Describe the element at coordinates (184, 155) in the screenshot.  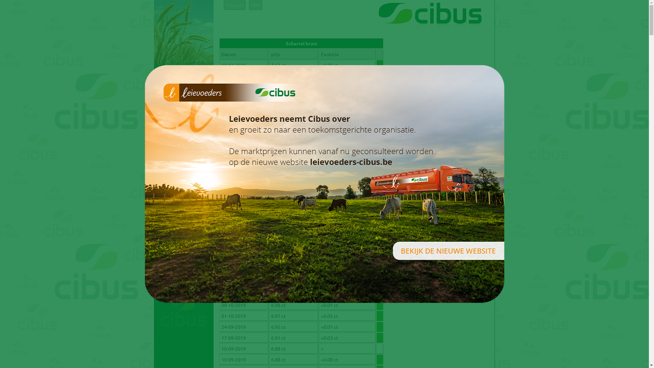
I see `Hobbyvoeders` at that location.